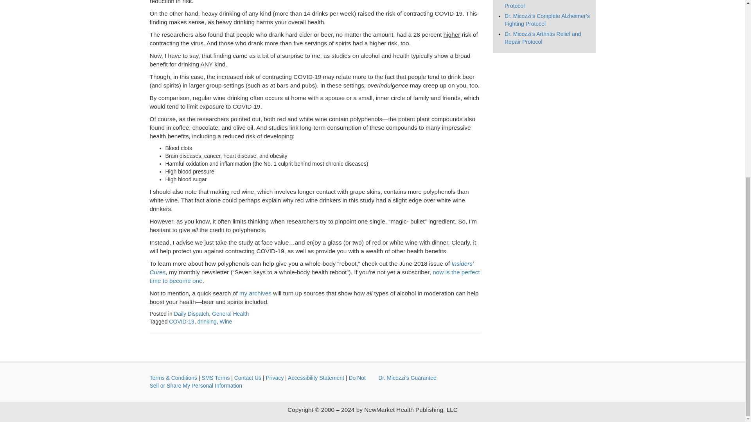 The image size is (751, 422). Describe the element at coordinates (543, 38) in the screenshot. I see `Dr. Micozzi's Arthritis Relief and Repair Protocol` at that location.